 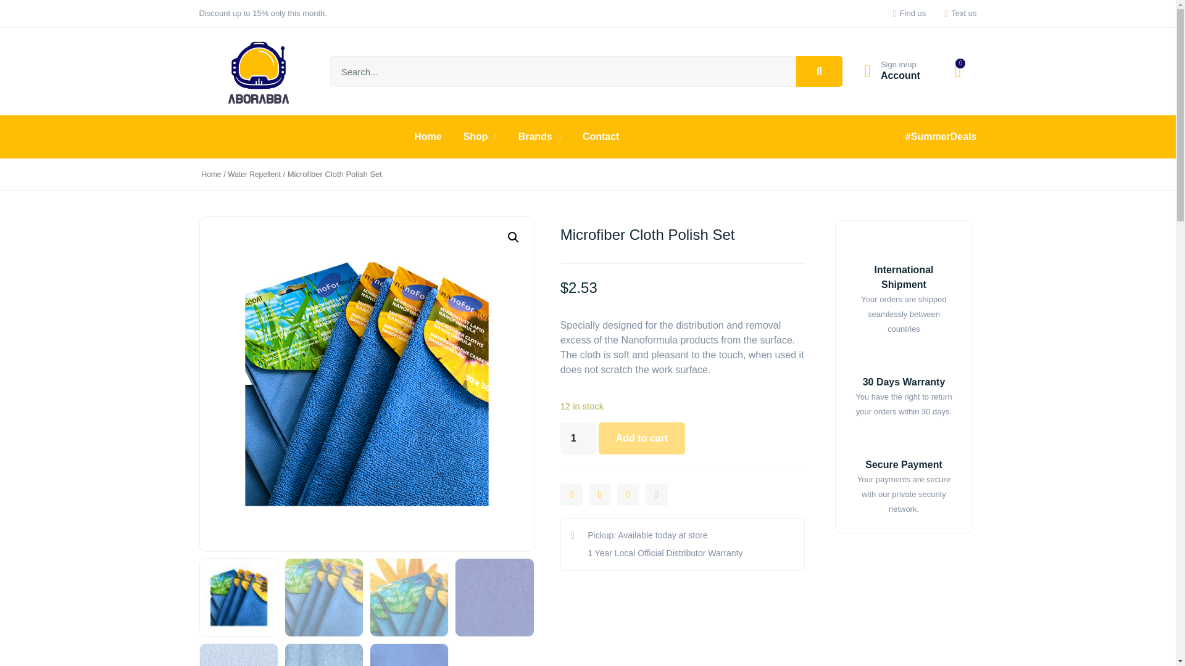 I want to click on Search, so click(x=563, y=72).